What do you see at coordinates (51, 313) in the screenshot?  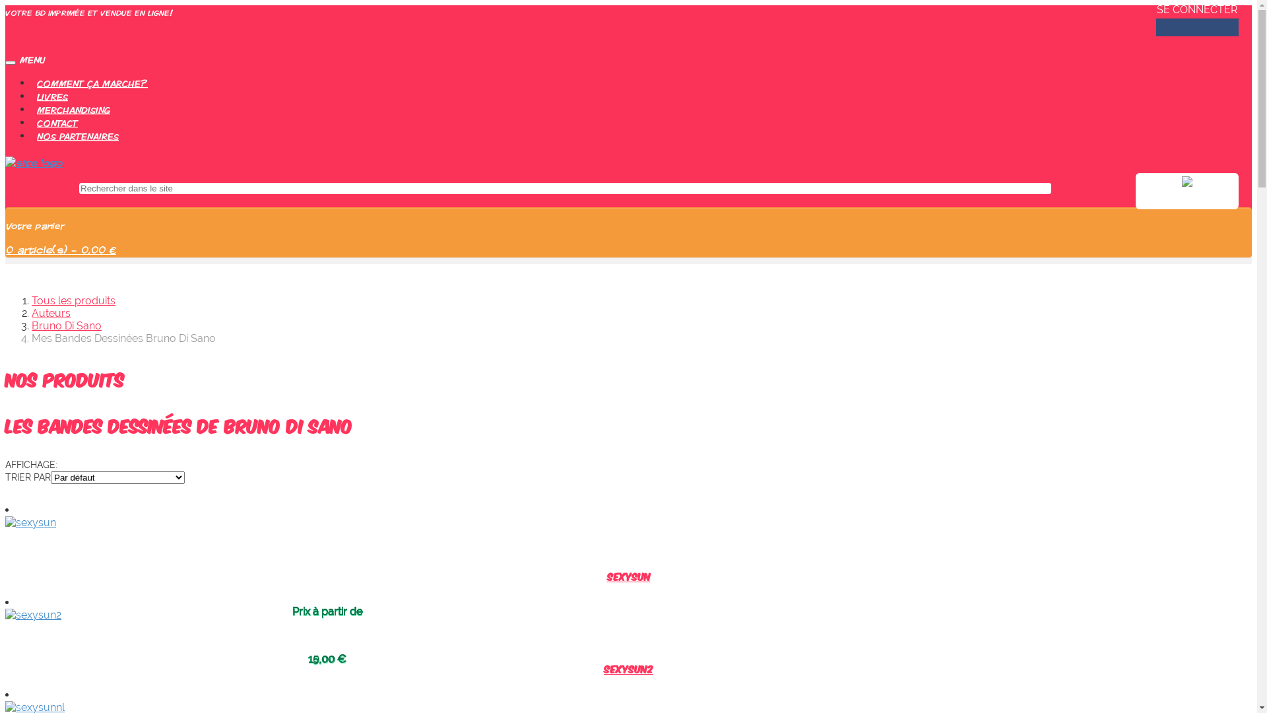 I see `Auteurs` at bounding box center [51, 313].